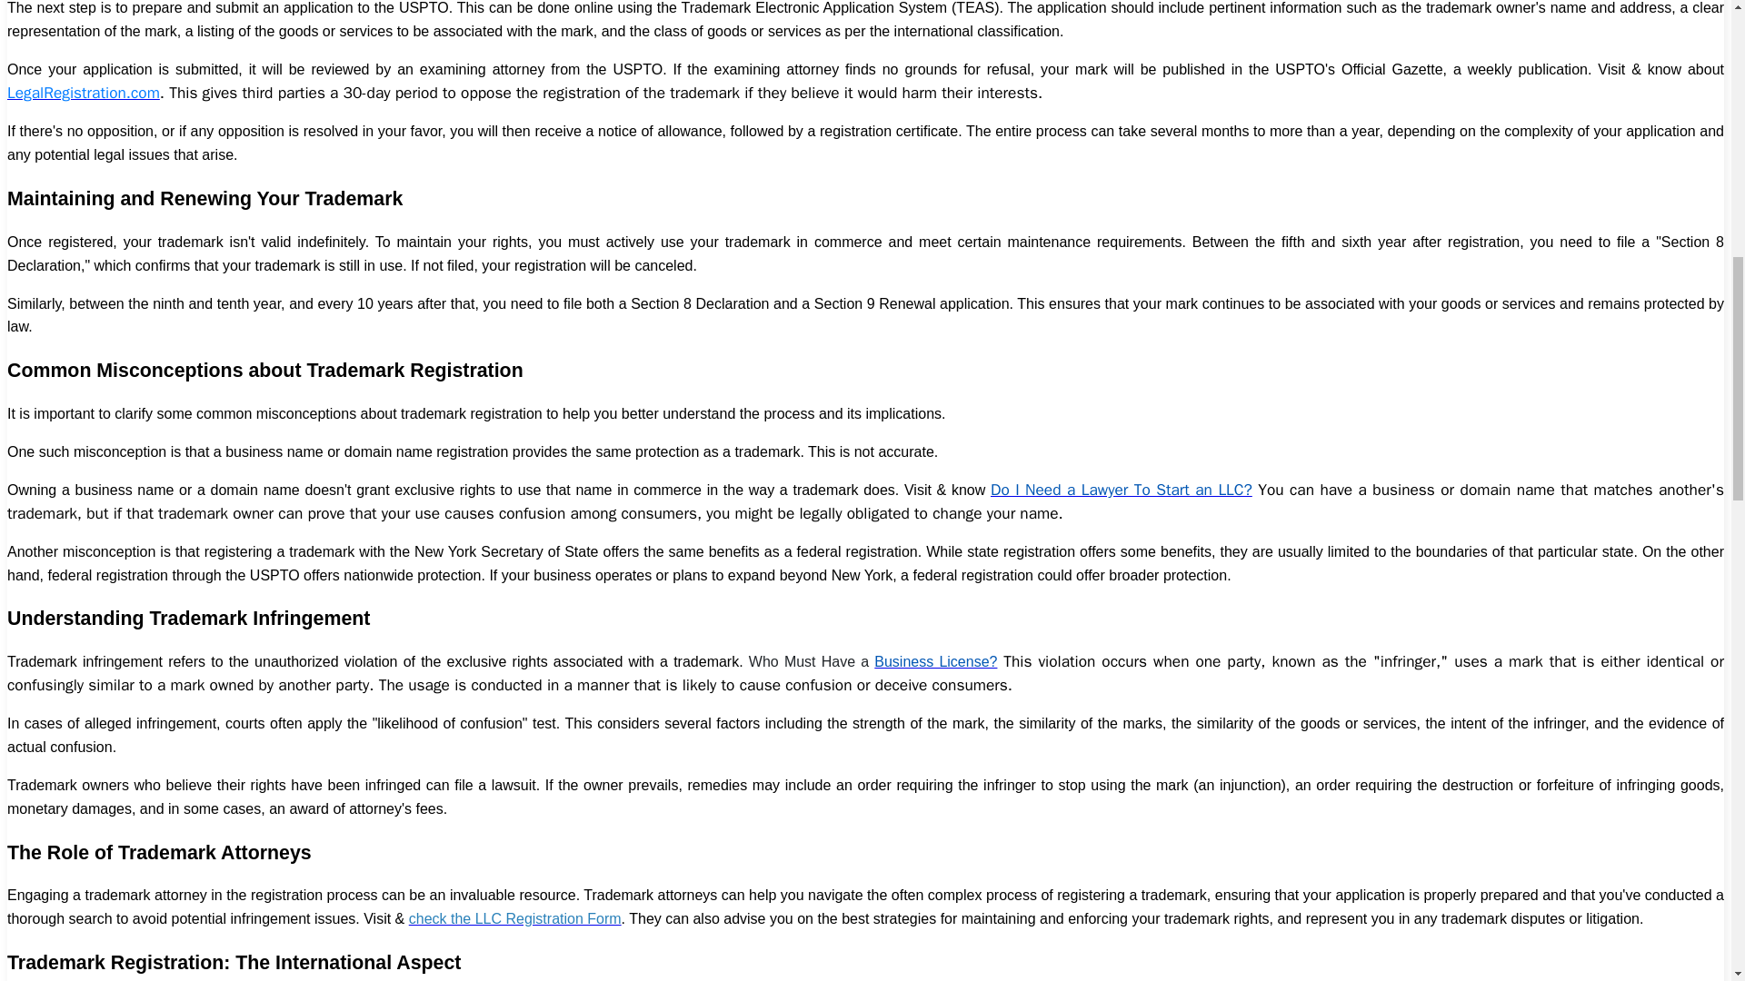 This screenshot has width=1745, height=981. What do you see at coordinates (934, 661) in the screenshot?
I see `Business License?` at bounding box center [934, 661].